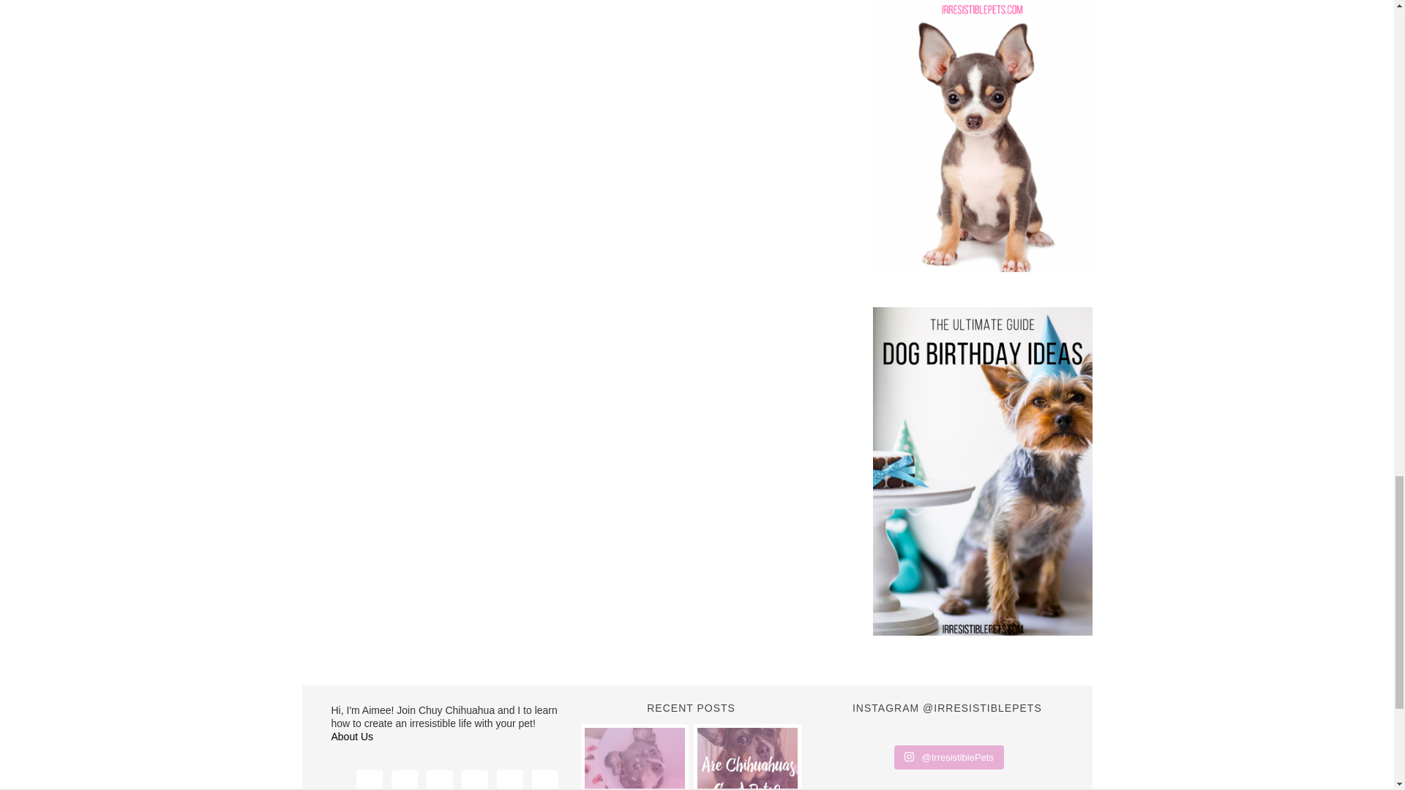 This screenshot has height=790, width=1405. What do you see at coordinates (746, 759) in the screenshot?
I see `Are Chihuahuas Good Pets?` at bounding box center [746, 759].